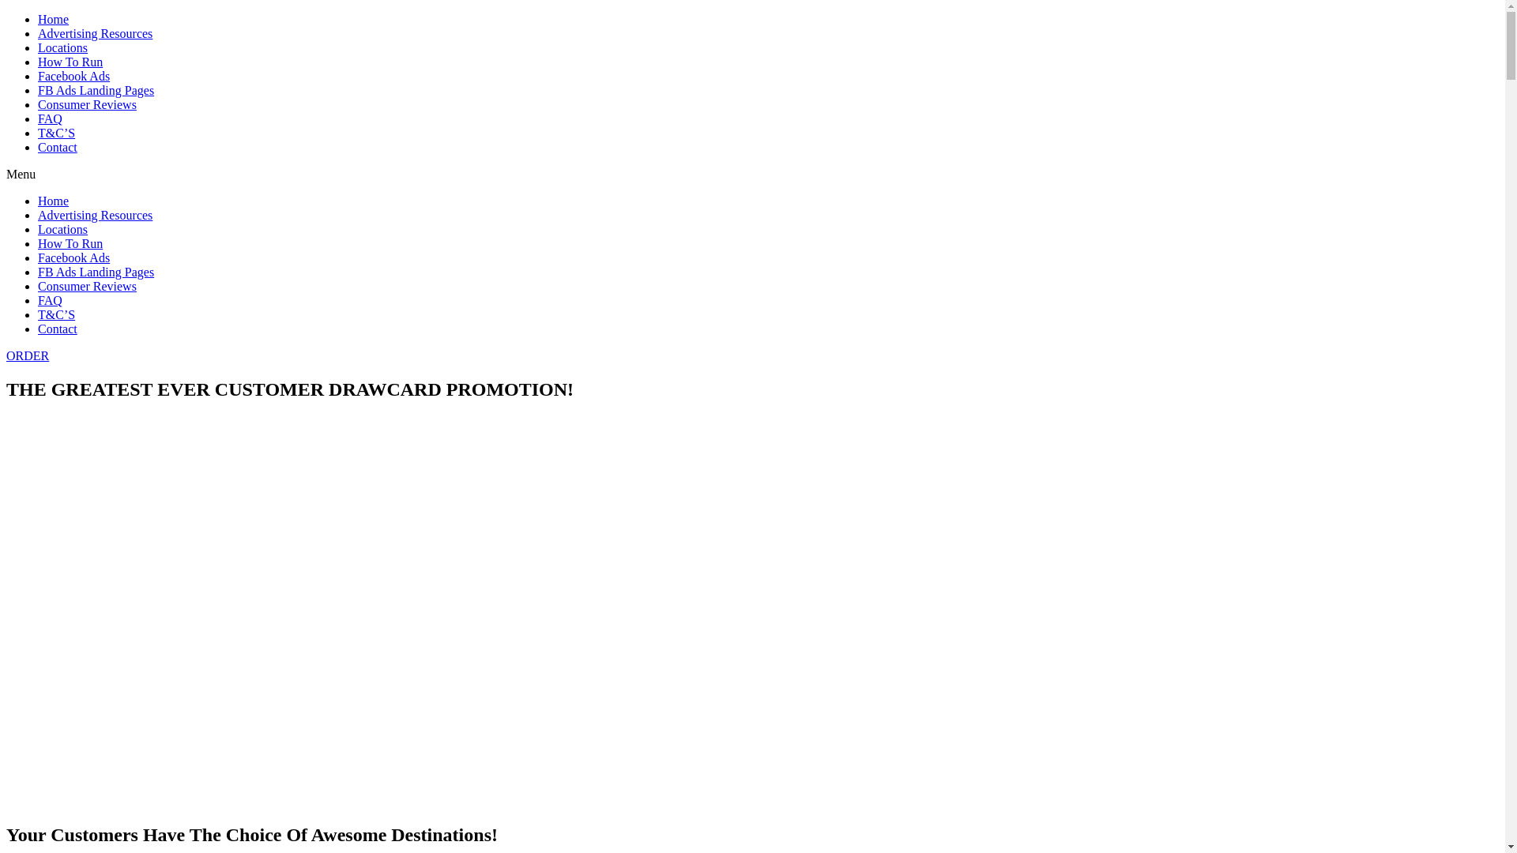 The width and height of the screenshot is (1517, 853). Describe the element at coordinates (63, 229) in the screenshot. I see `Locations` at that location.